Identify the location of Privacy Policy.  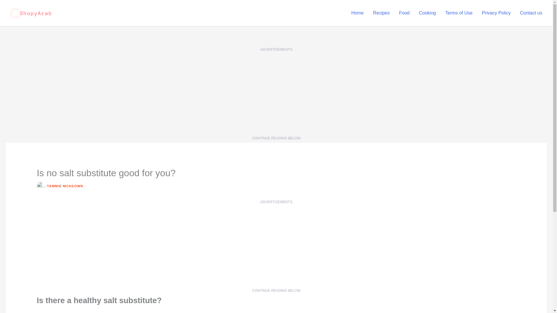
(496, 13).